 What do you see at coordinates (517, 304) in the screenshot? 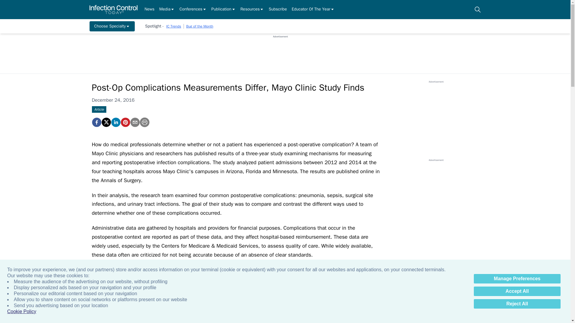
I see `Reject All` at bounding box center [517, 304].